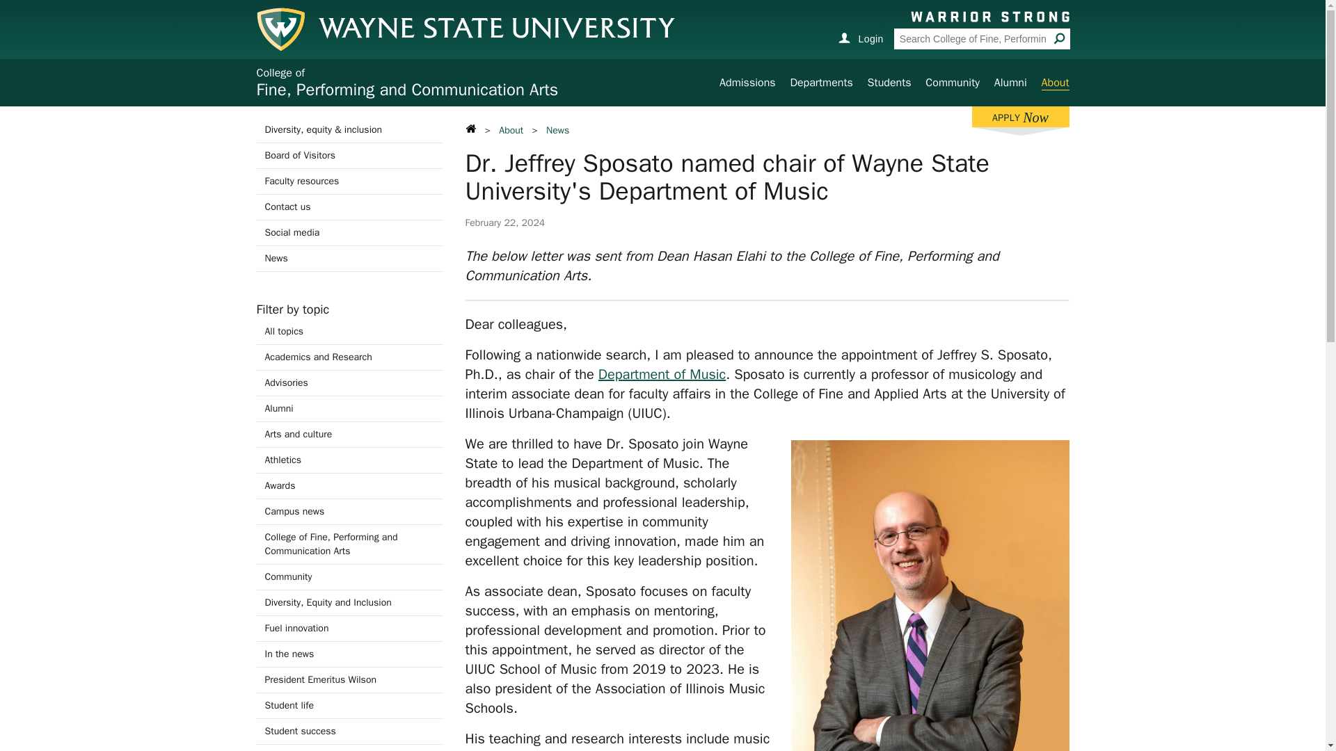 Image resolution: width=1336 pixels, height=751 pixels. What do you see at coordinates (349, 512) in the screenshot?
I see `Faculty resources` at bounding box center [349, 512].